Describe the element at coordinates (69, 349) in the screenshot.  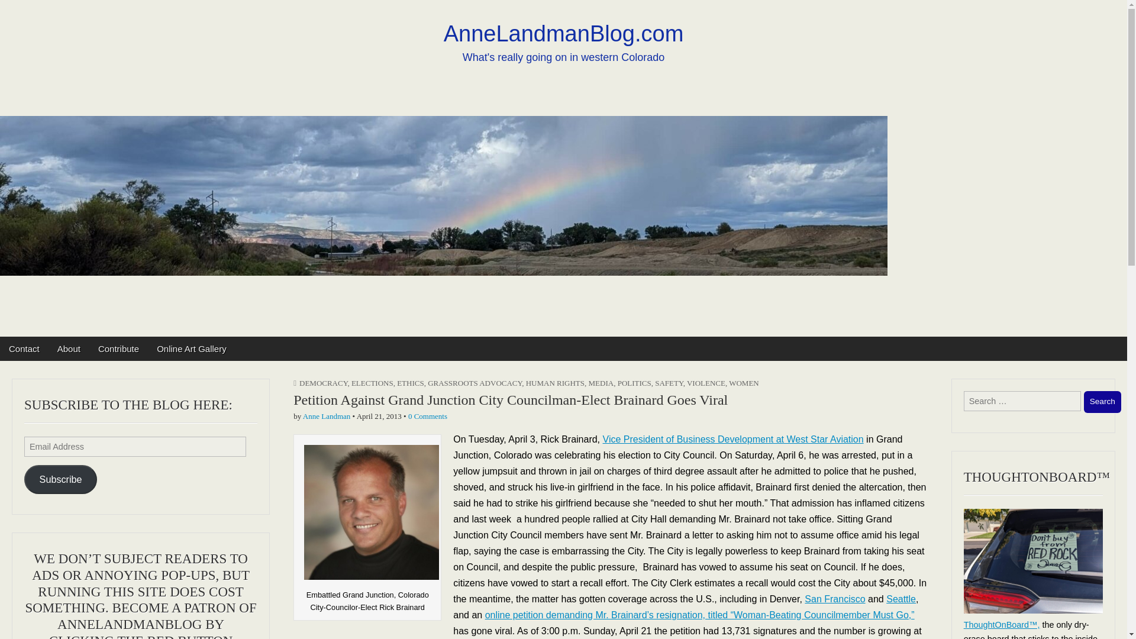
I see `About` at that location.